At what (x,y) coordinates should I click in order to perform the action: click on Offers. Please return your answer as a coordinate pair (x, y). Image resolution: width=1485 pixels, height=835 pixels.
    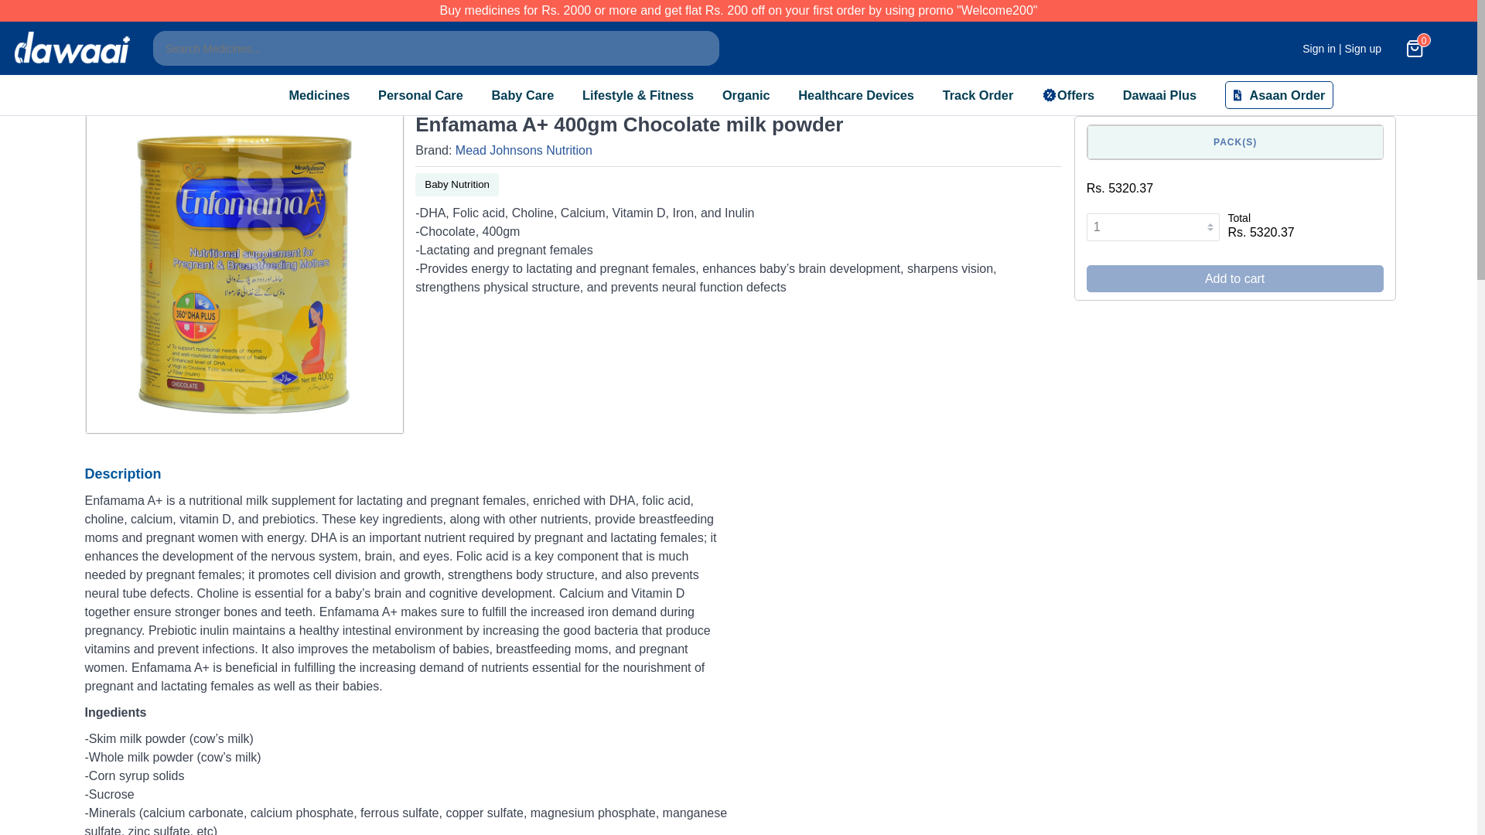
    Looking at the image, I should click on (1068, 94).